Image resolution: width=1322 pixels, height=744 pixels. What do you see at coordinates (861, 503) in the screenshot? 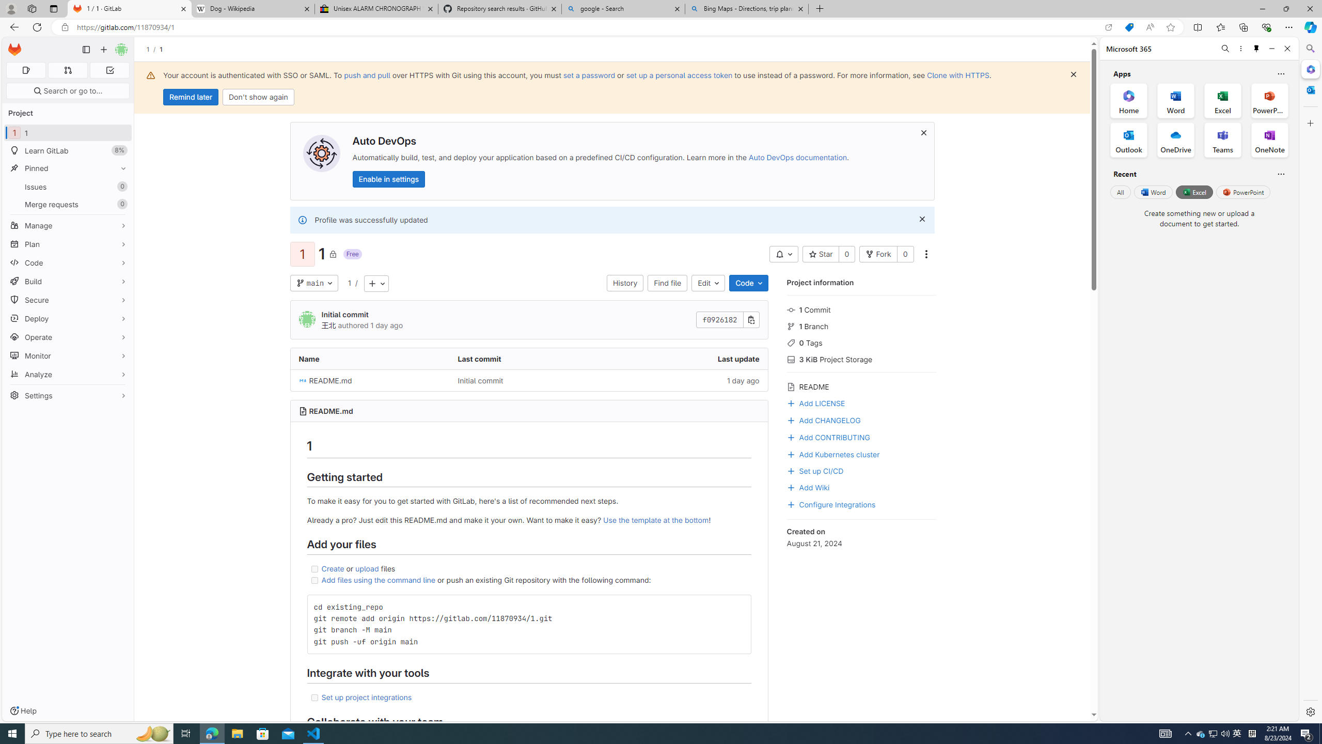
I see `Configure Integrations` at bounding box center [861, 503].